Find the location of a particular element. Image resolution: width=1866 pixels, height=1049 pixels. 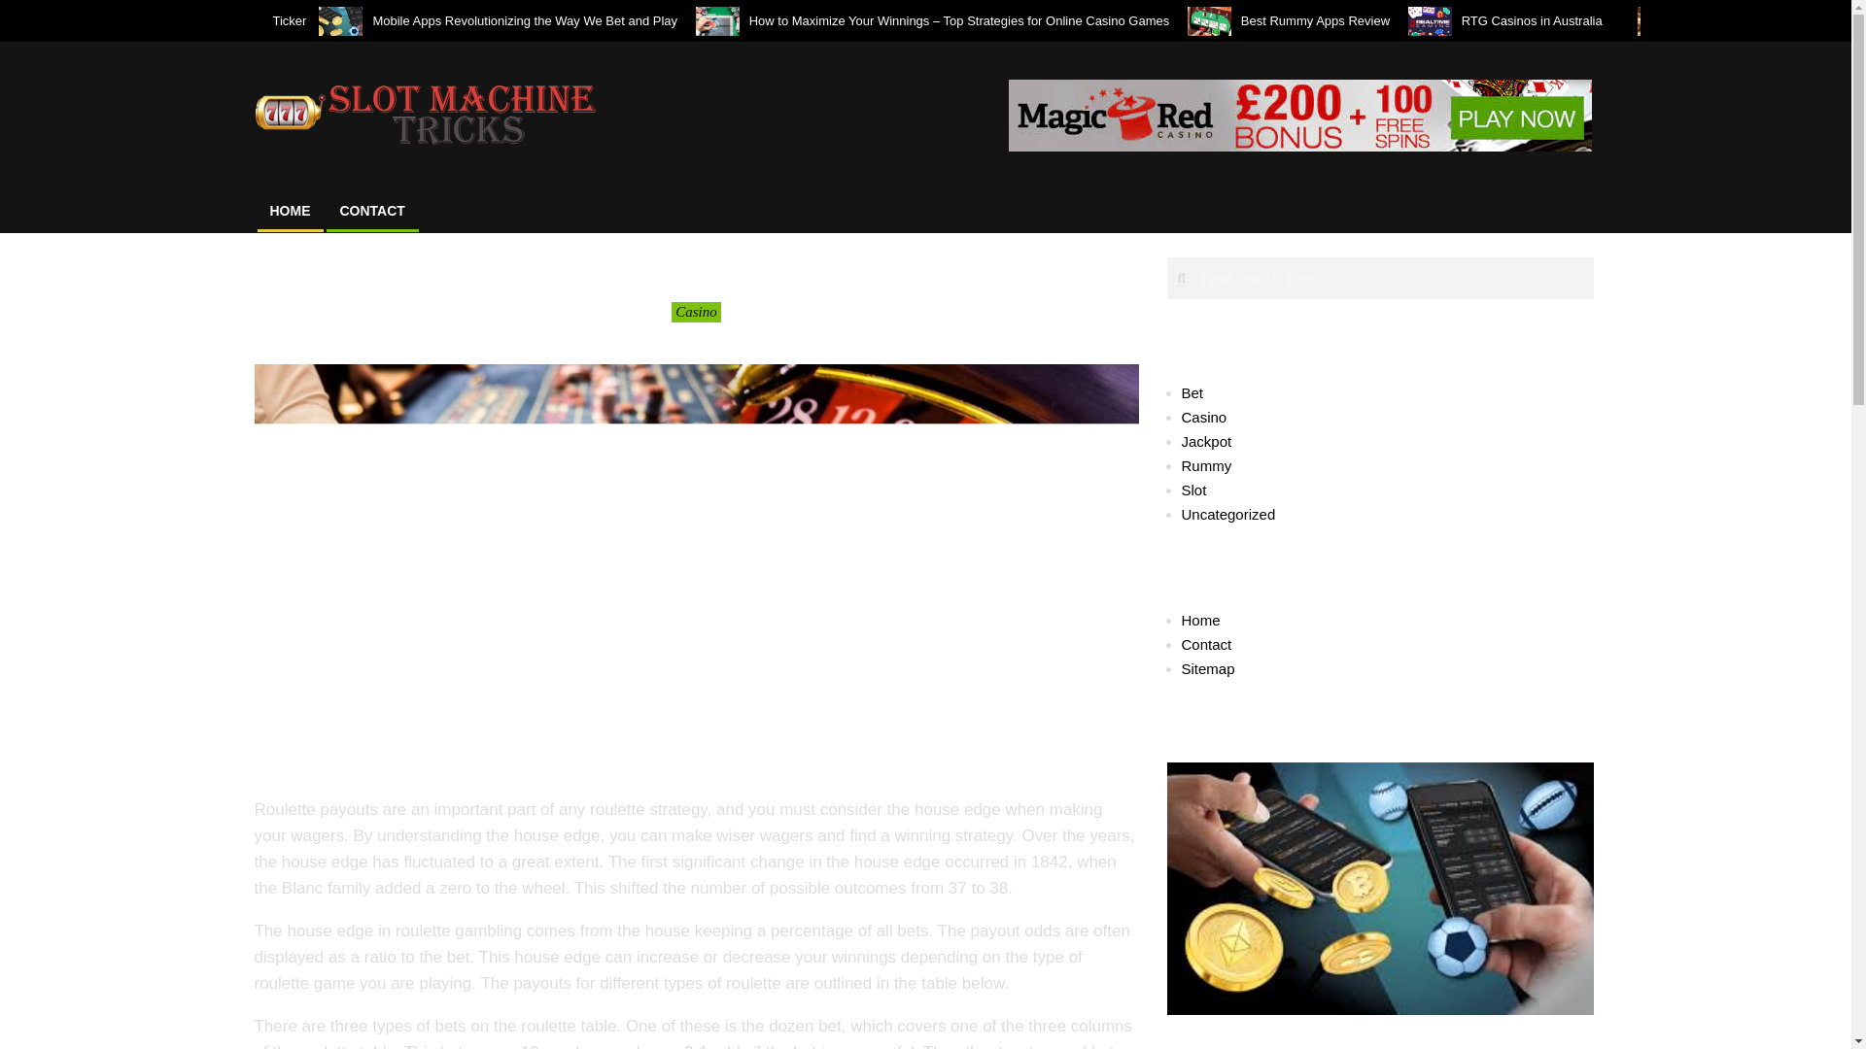

Casino is located at coordinates (1204, 418).